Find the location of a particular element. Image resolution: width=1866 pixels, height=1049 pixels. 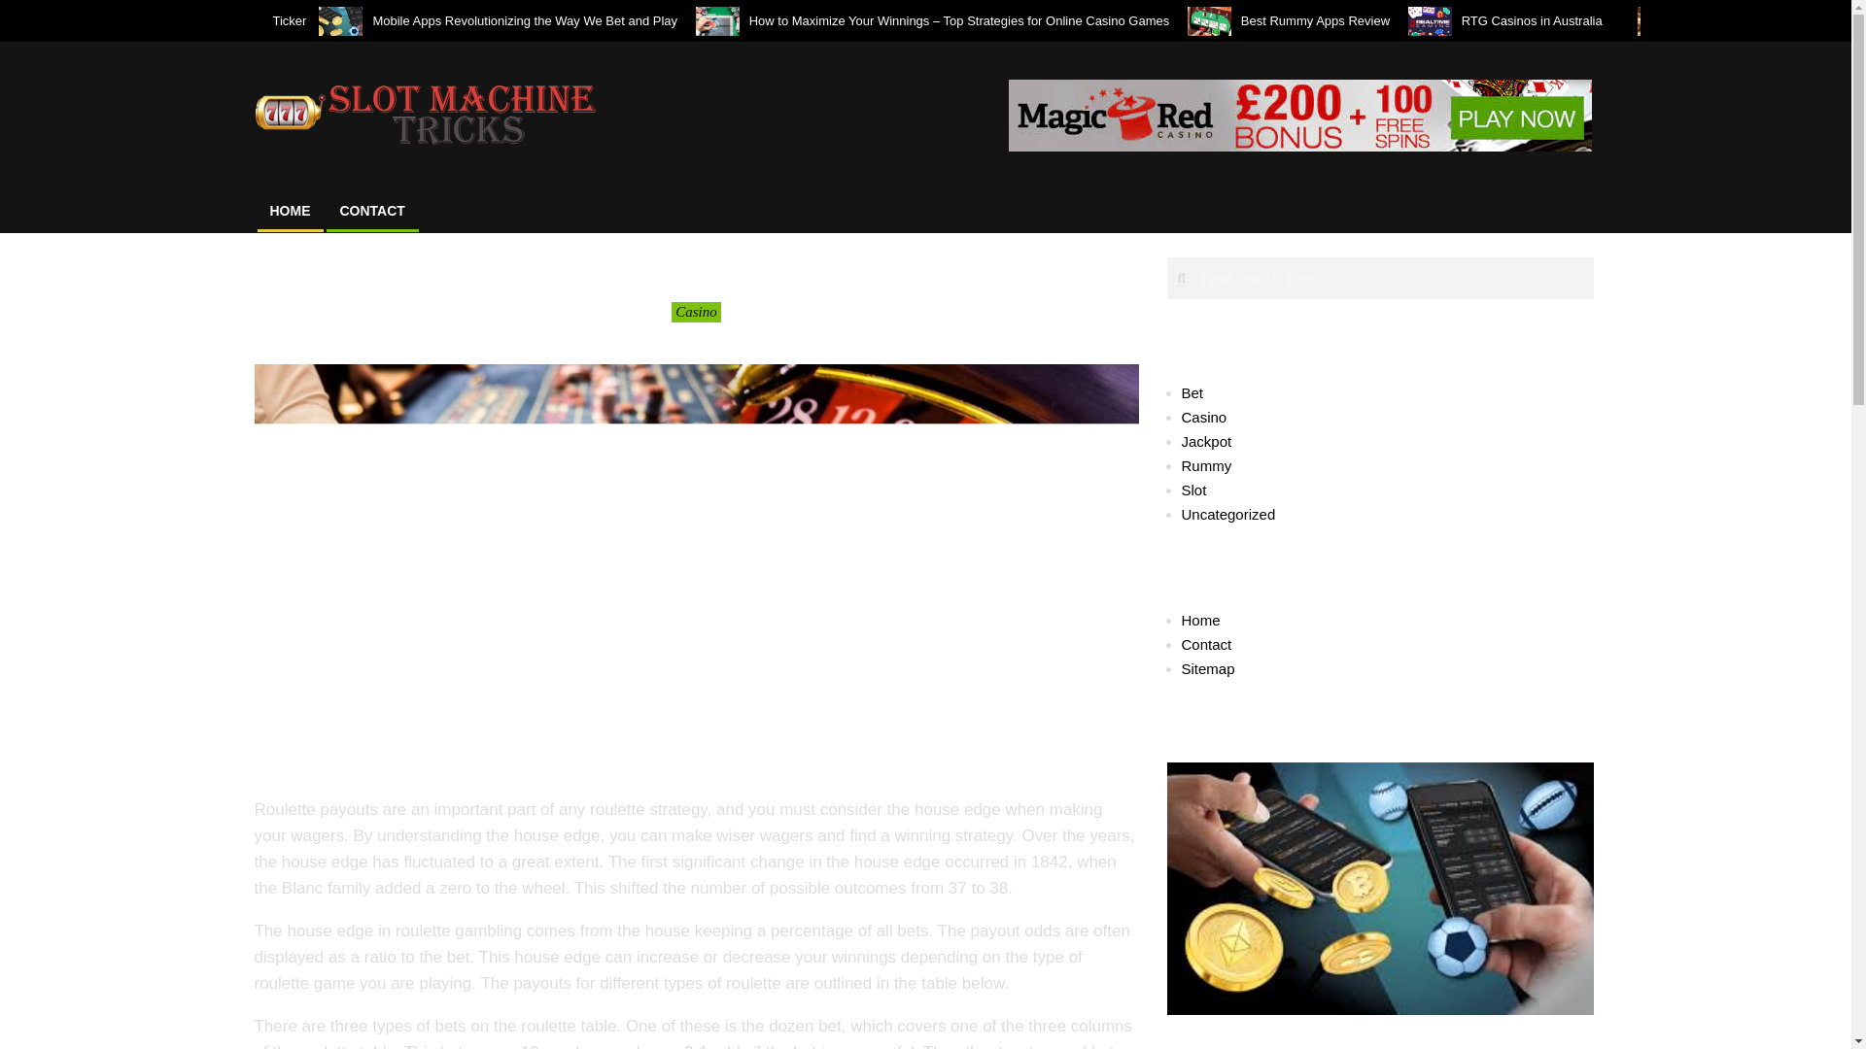

Casino is located at coordinates (1204, 418).